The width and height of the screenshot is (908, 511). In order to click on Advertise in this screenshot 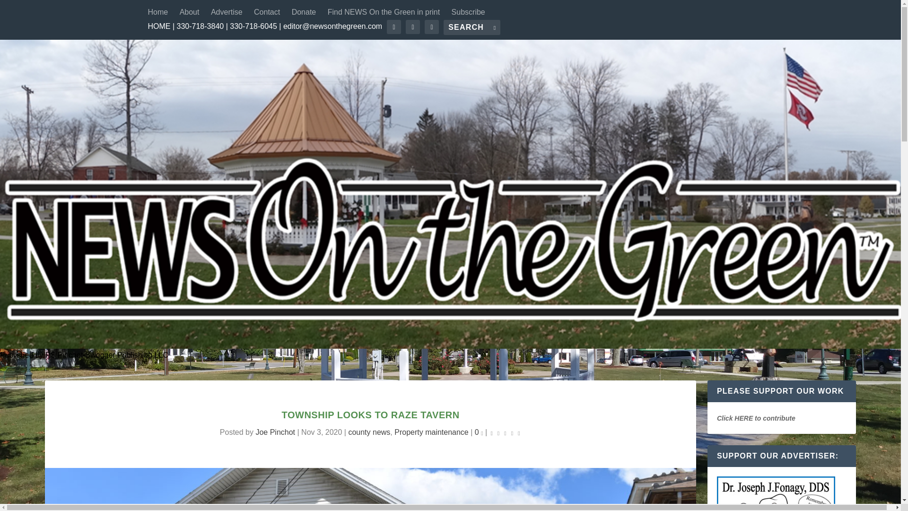, I will do `click(226, 12)`.